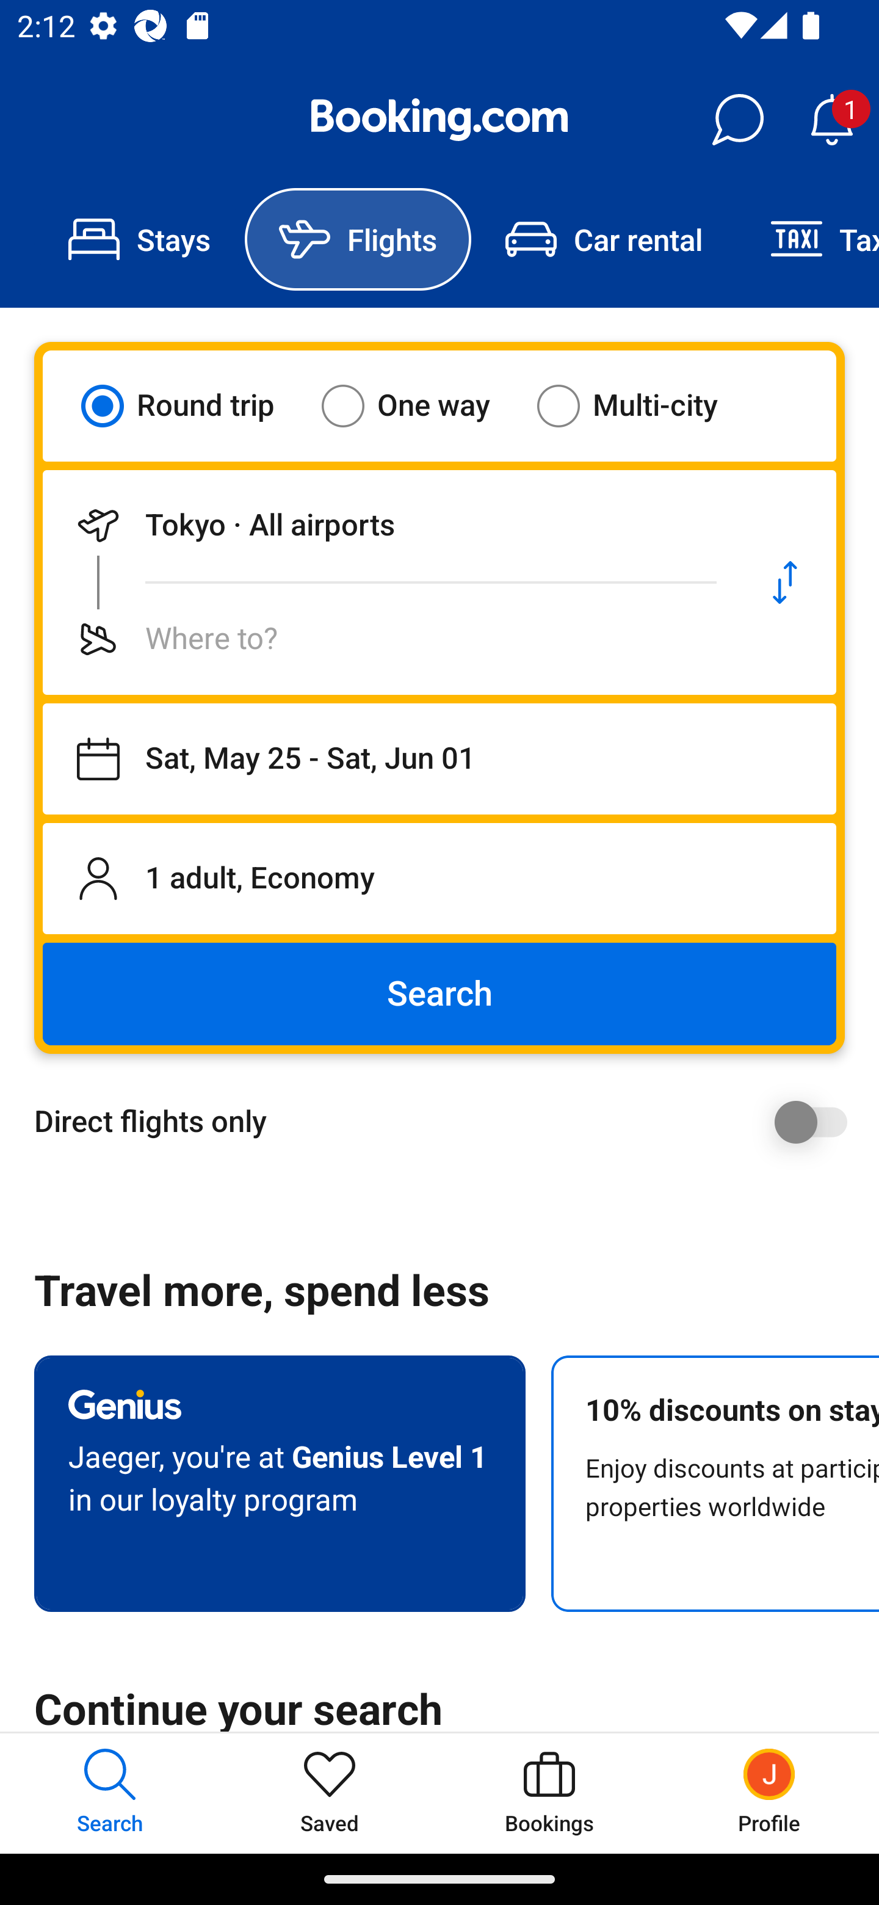  I want to click on Notifications, so click(831, 120).